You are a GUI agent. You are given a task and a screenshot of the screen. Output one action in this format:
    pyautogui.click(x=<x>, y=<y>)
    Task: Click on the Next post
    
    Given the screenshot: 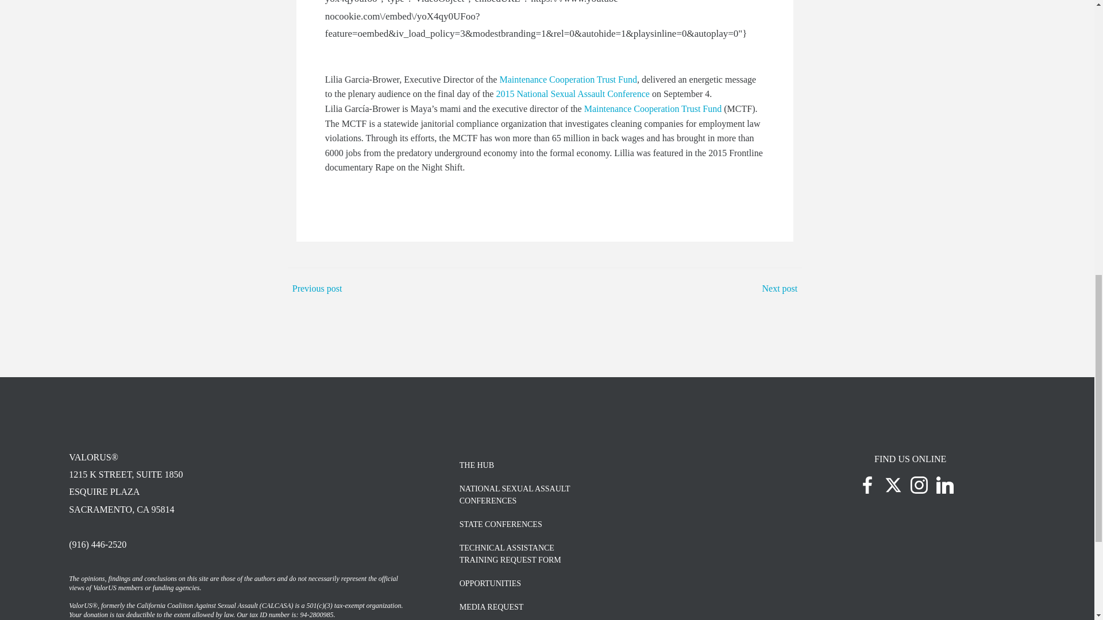 What is the action you would take?
    pyautogui.click(x=601, y=465)
    